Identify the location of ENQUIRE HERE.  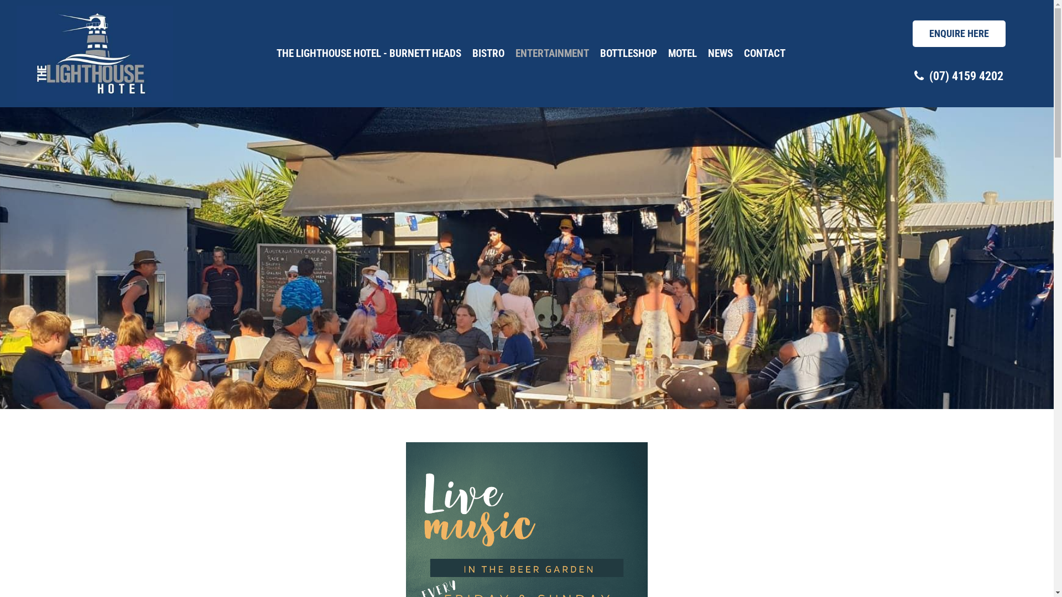
(959, 34).